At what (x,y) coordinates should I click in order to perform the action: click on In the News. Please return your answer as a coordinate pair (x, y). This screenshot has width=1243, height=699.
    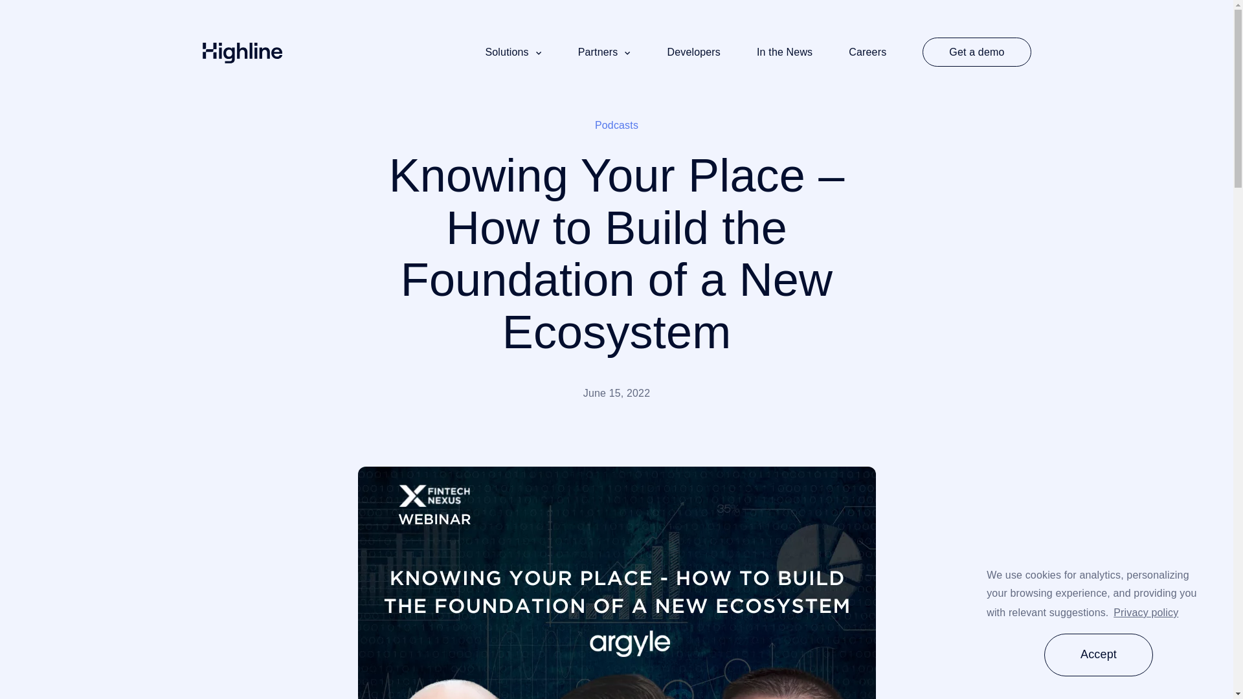
    Looking at the image, I should click on (785, 54).